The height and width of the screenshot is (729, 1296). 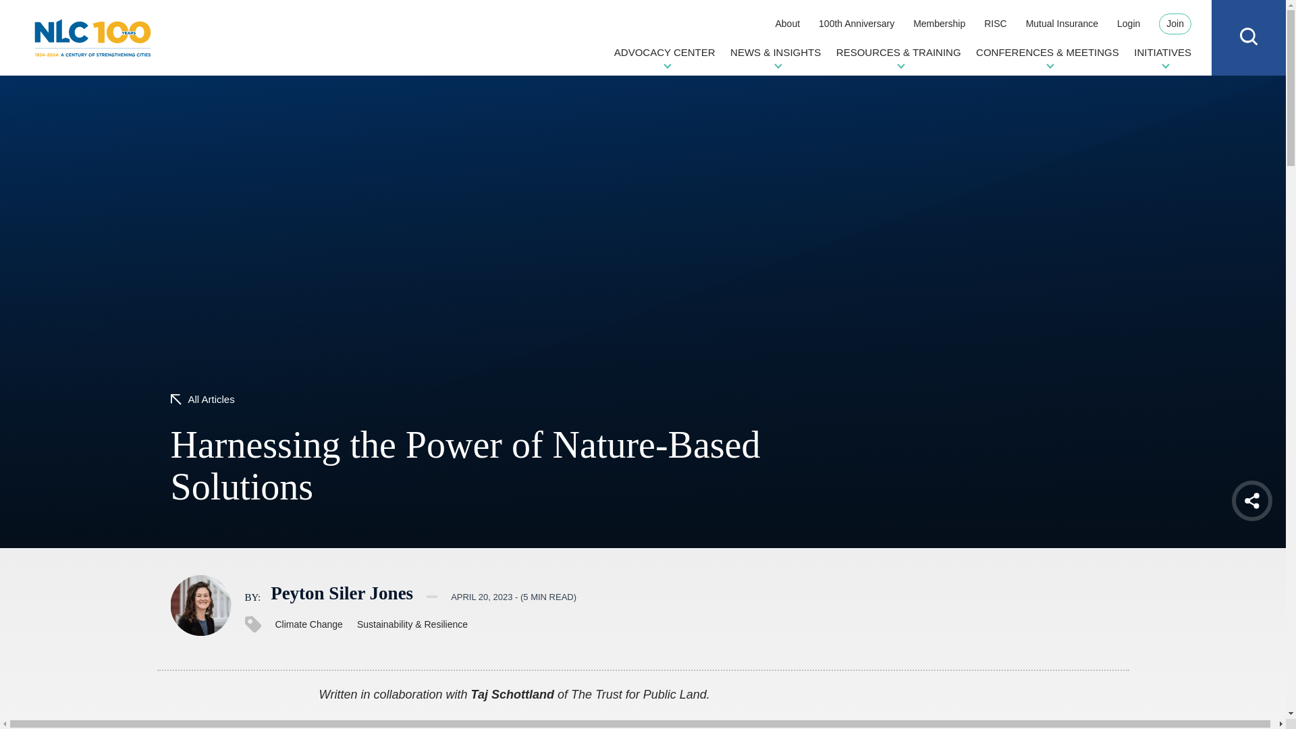 What do you see at coordinates (1174, 24) in the screenshot?
I see `Join` at bounding box center [1174, 24].